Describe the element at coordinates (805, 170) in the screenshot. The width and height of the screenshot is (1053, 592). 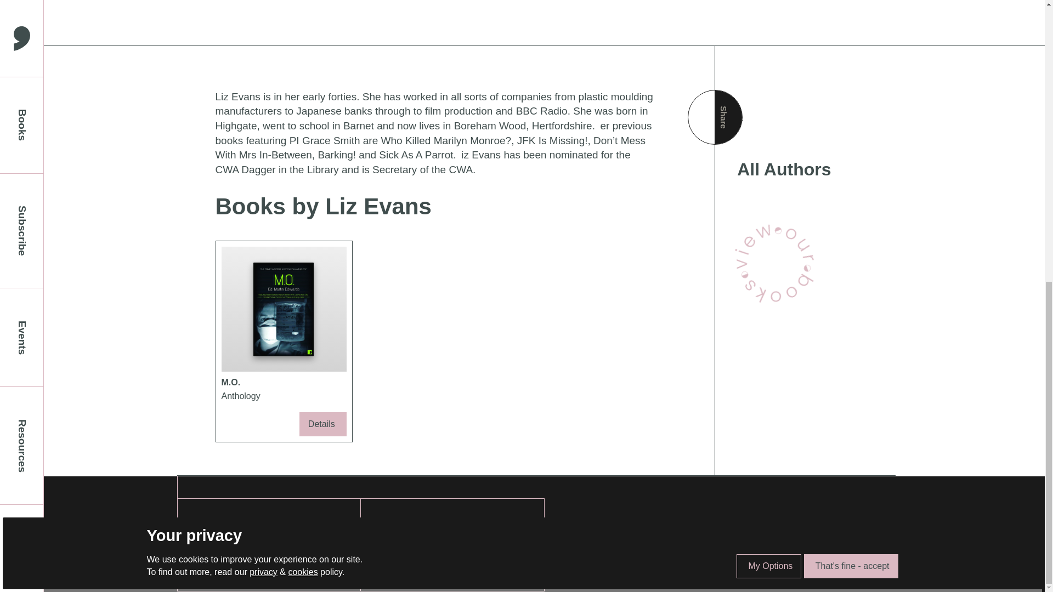
I see `All Authors` at that location.